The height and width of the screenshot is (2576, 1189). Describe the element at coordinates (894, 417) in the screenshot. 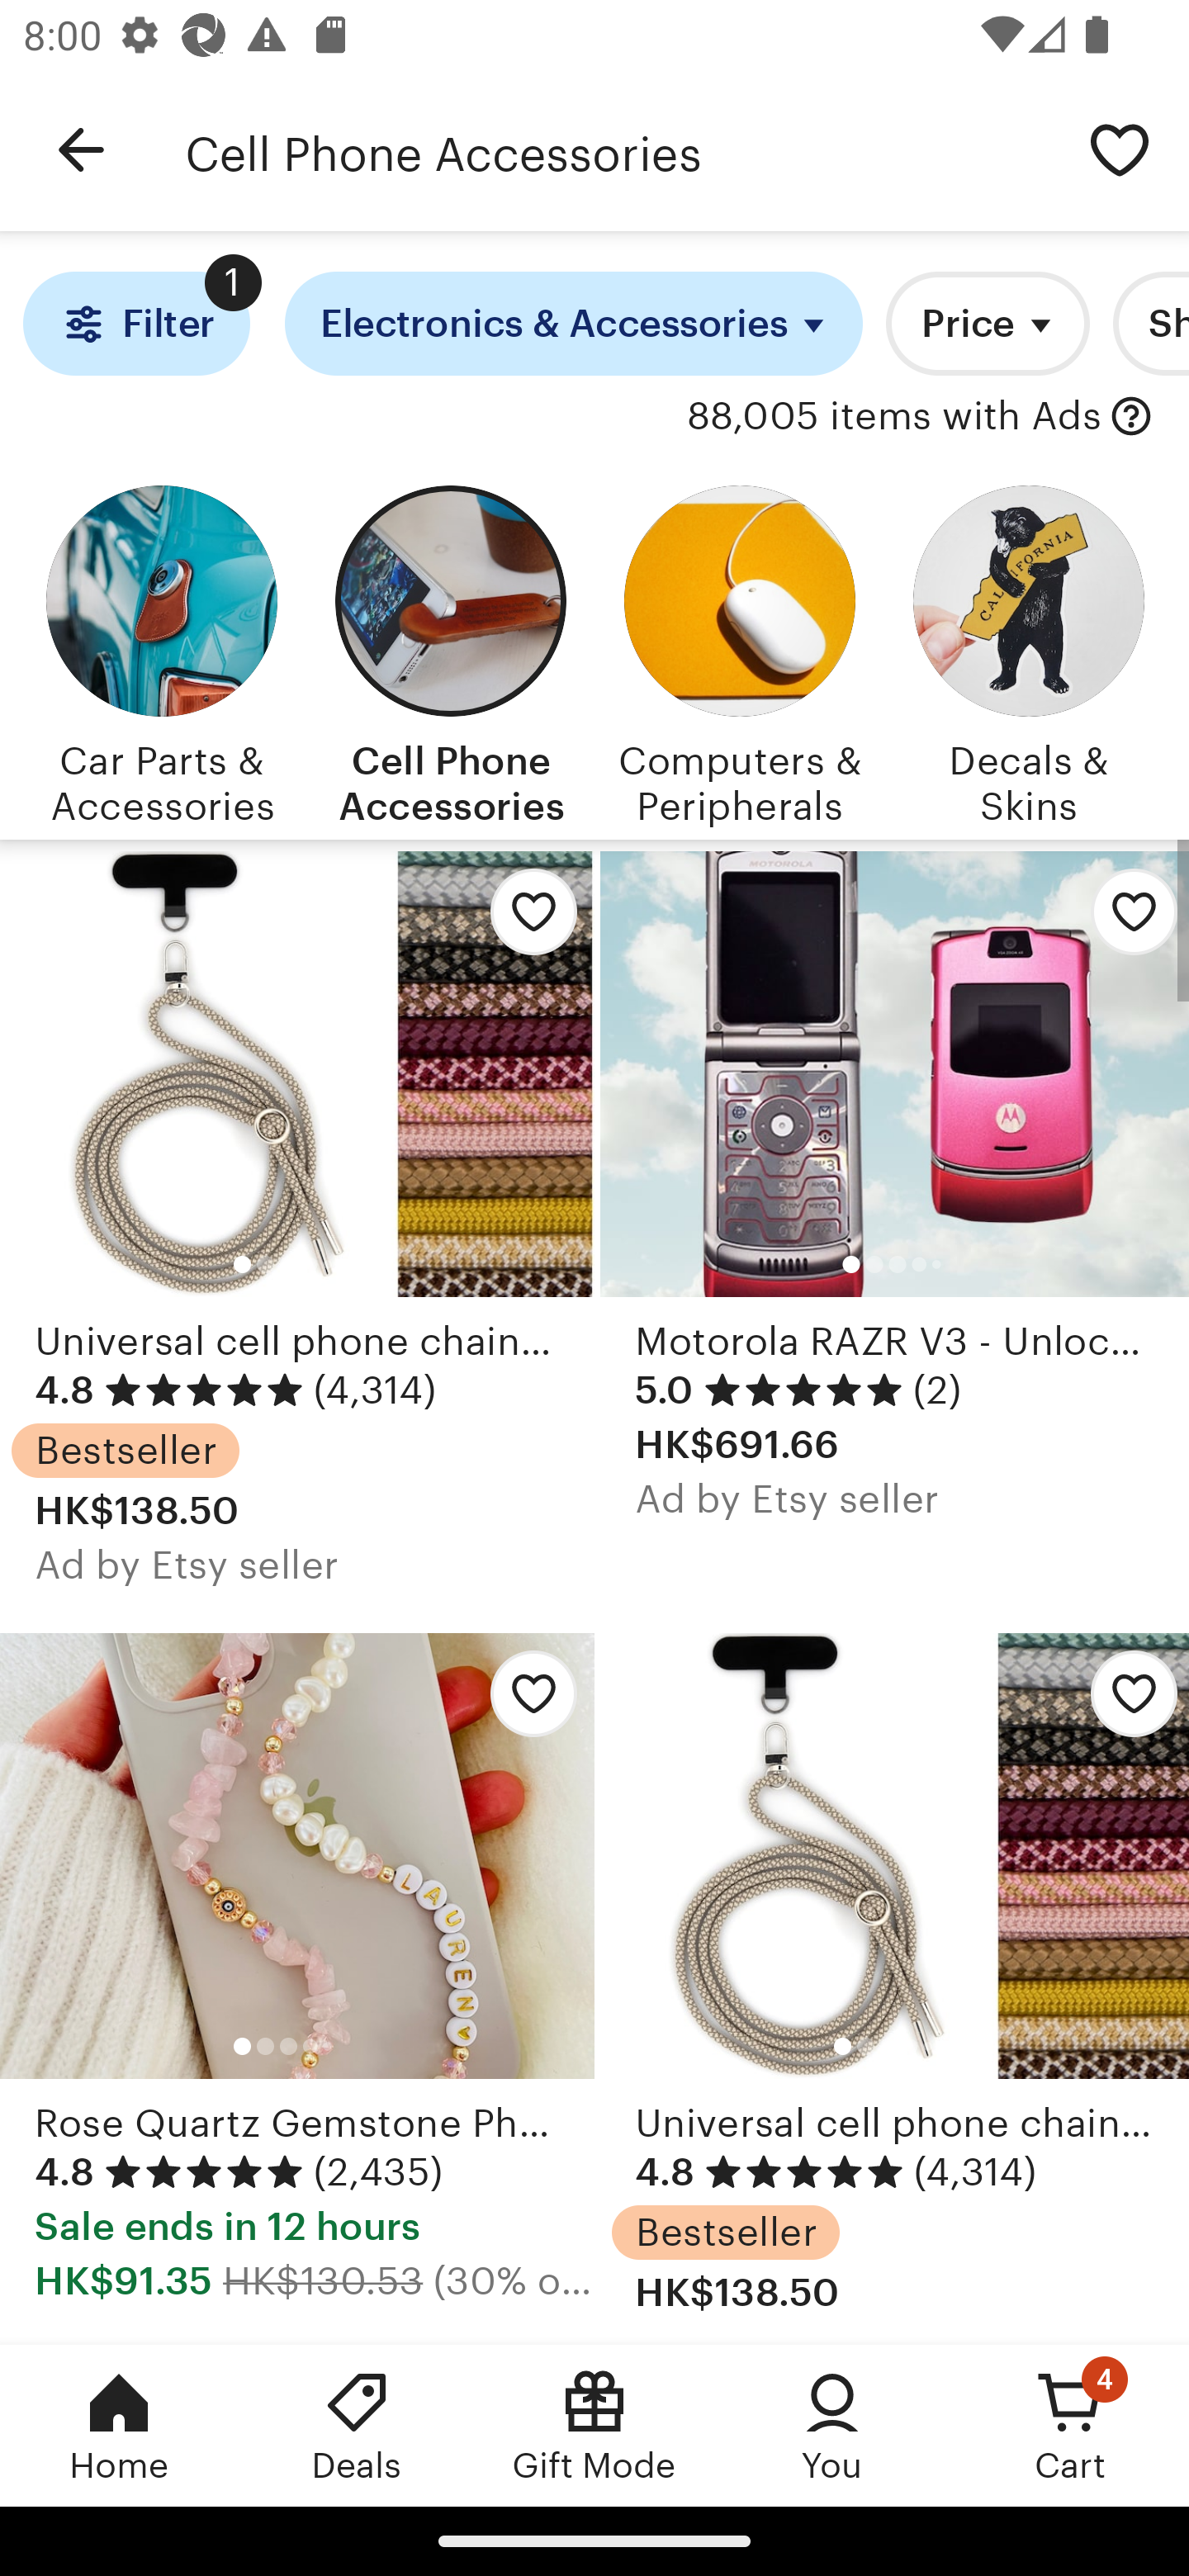

I see `88,005 items with Ads` at that location.